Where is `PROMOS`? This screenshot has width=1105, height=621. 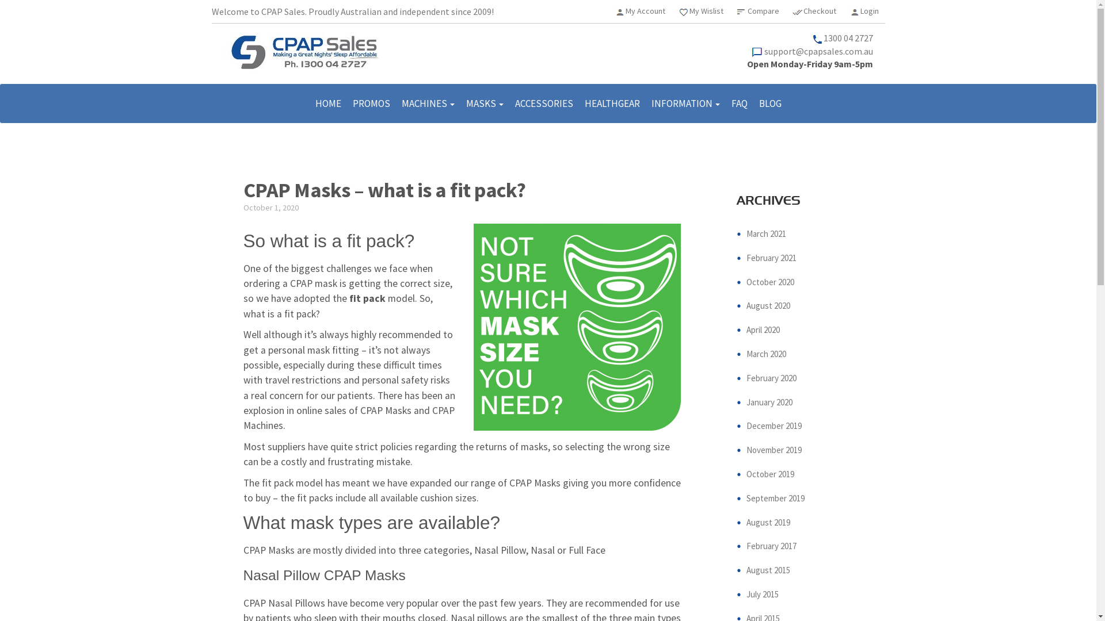 PROMOS is located at coordinates (371, 103).